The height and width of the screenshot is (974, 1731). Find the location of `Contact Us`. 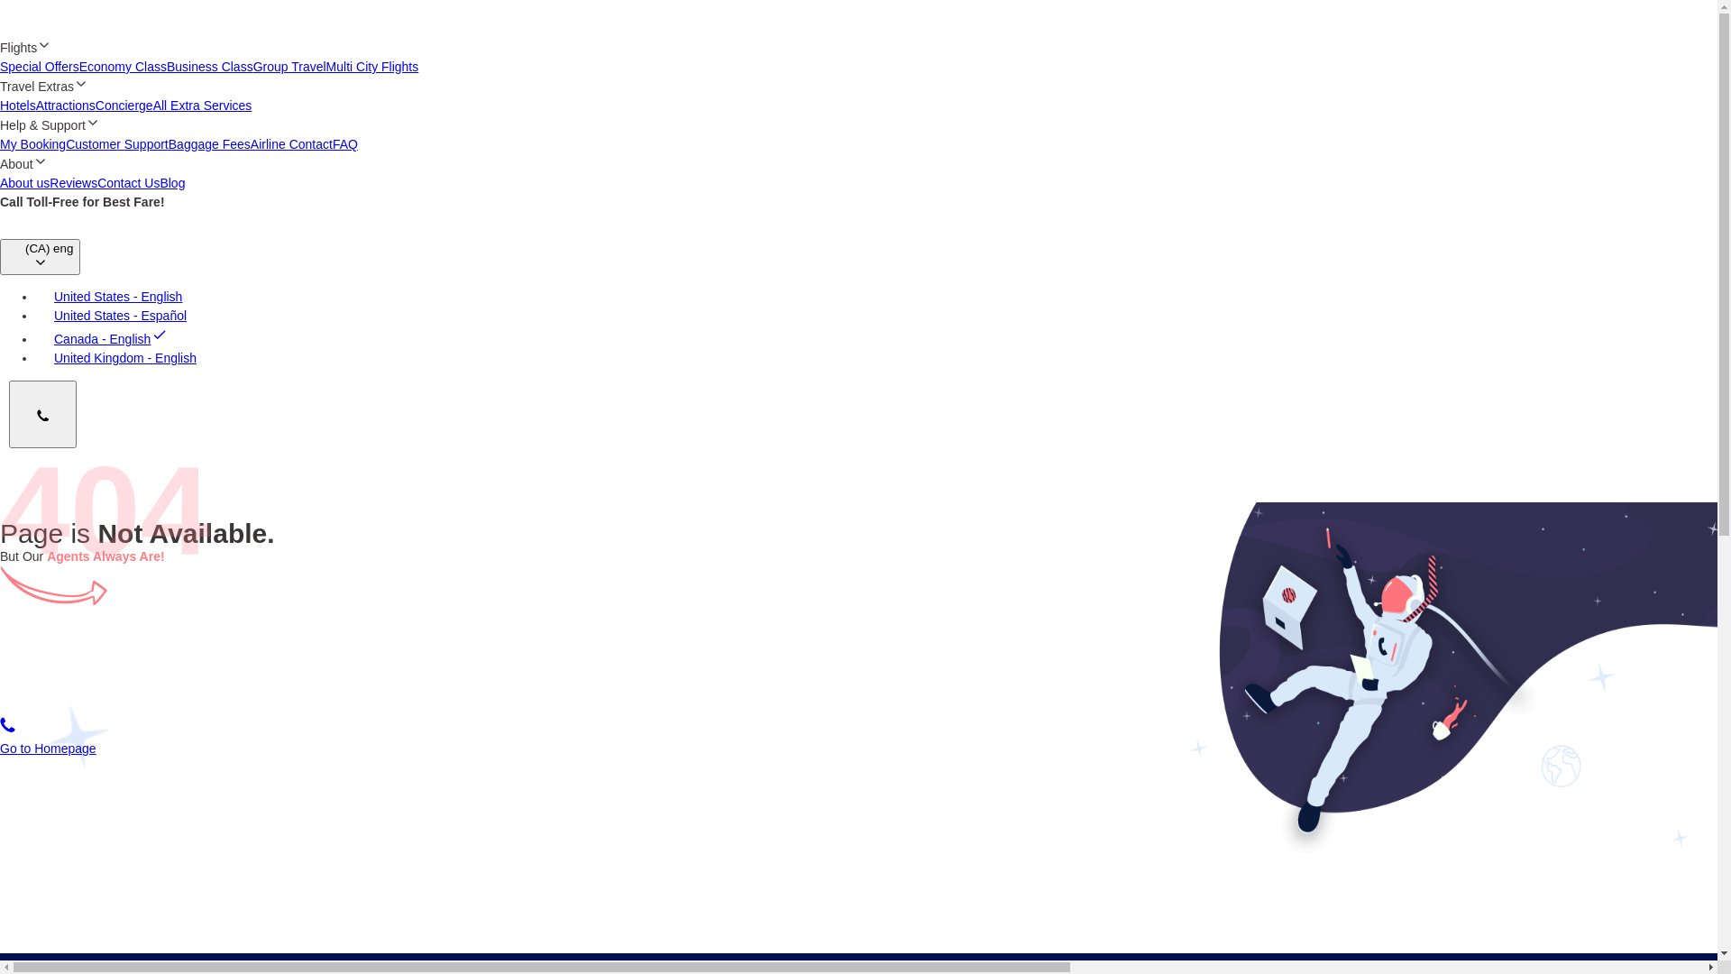

Contact Us is located at coordinates (128, 183).